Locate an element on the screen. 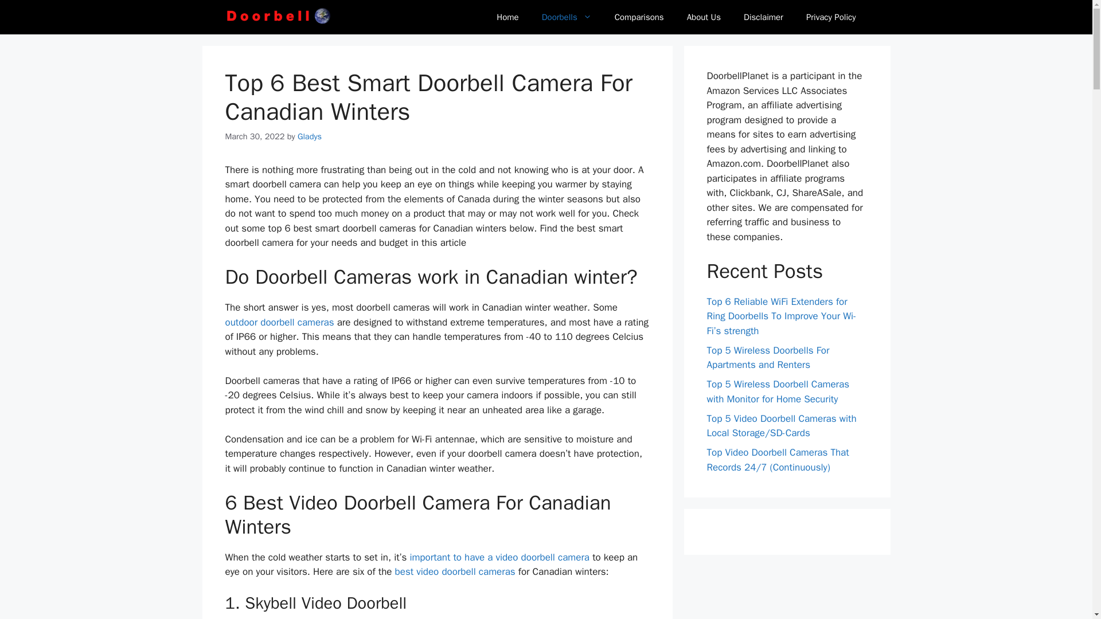  Privacy Policy is located at coordinates (831, 17).